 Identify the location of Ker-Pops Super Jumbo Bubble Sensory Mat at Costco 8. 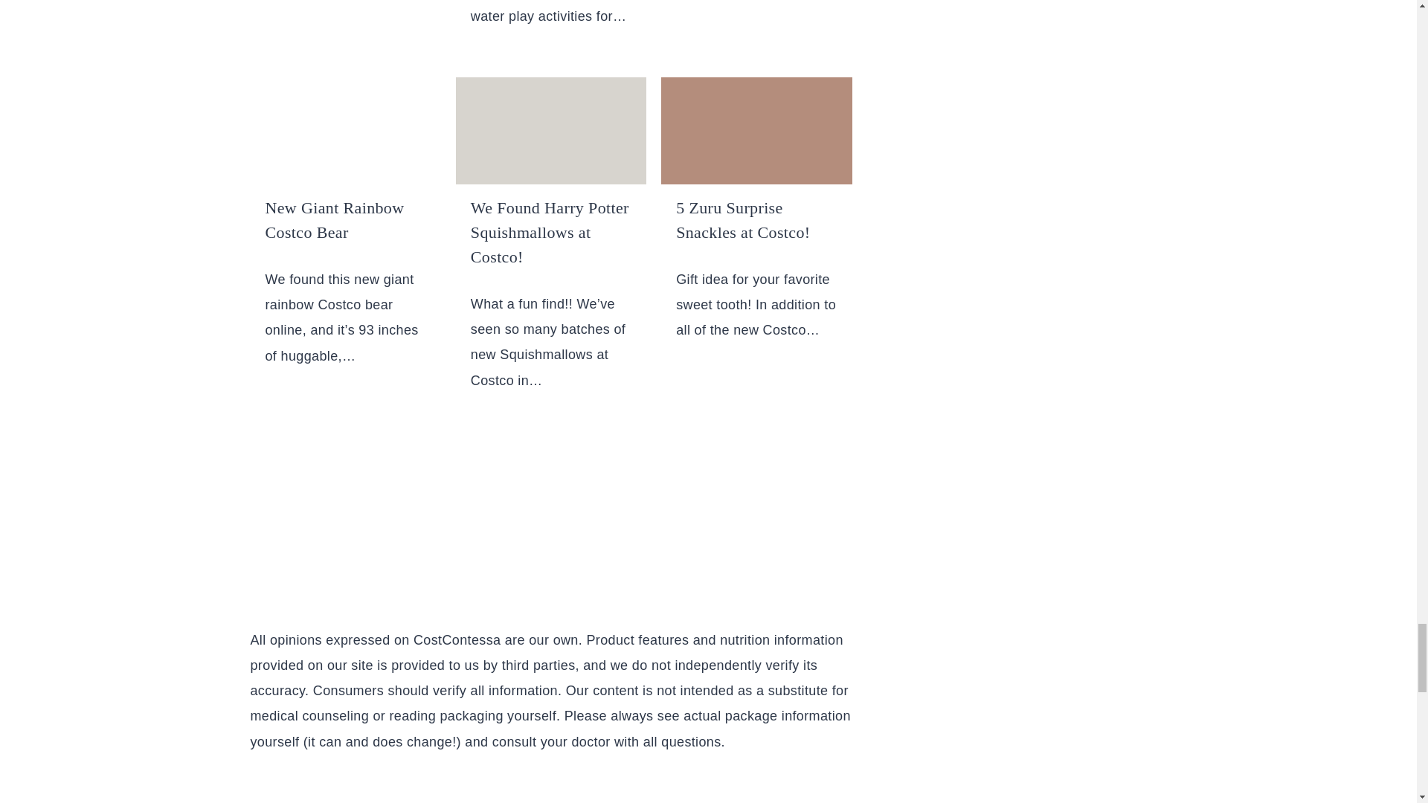
(345, 131).